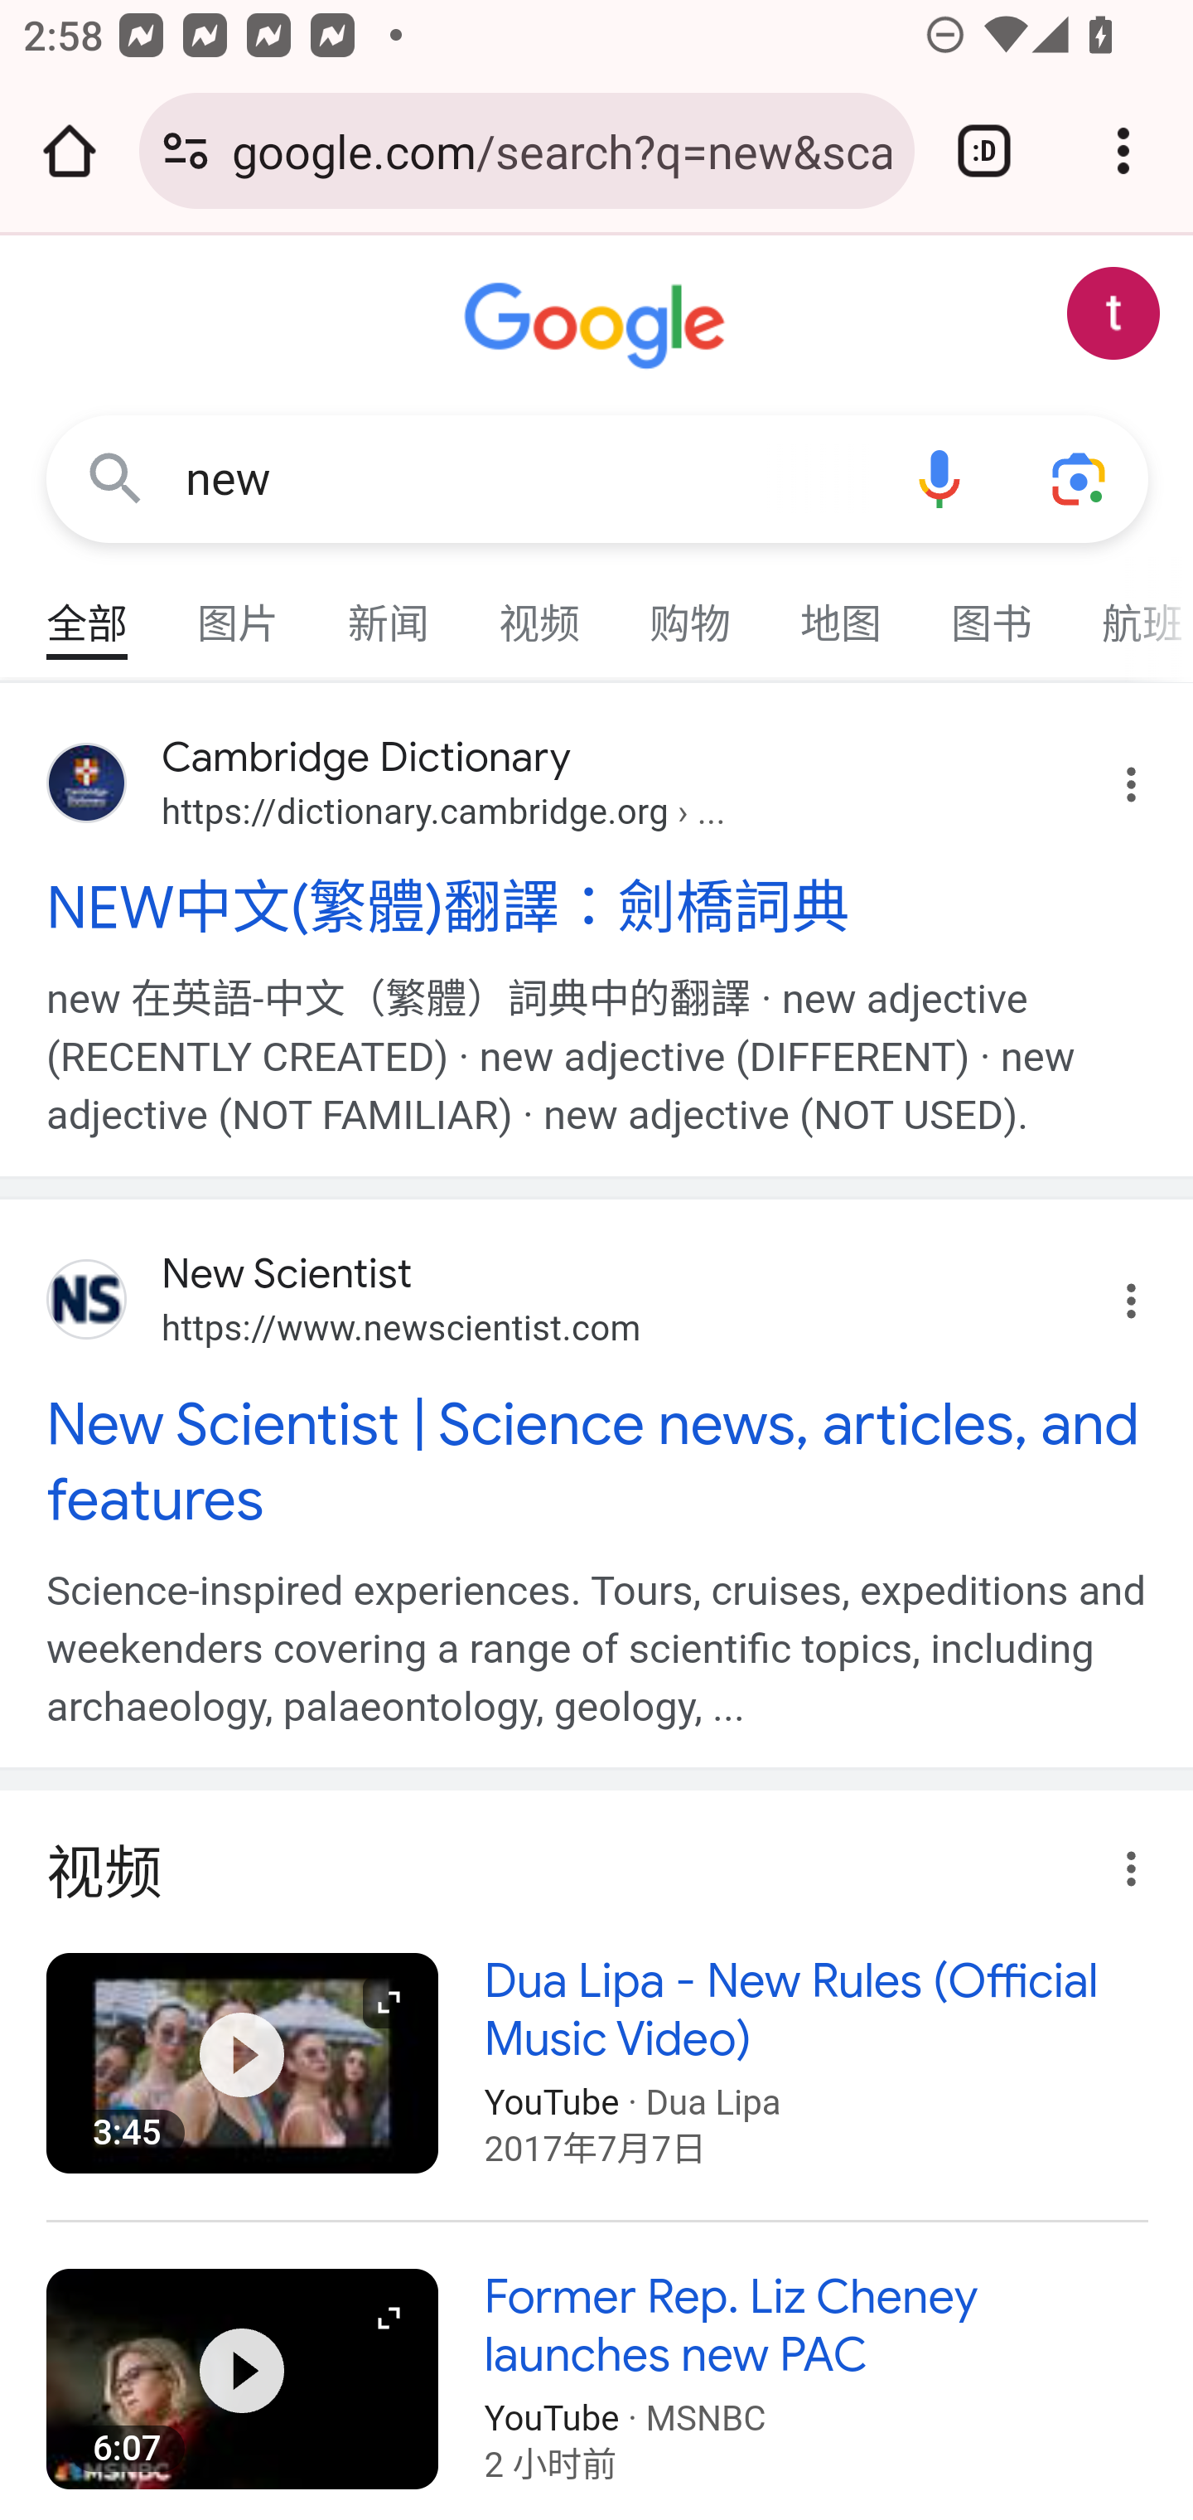 This screenshot has width=1193, height=2520. Describe the element at coordinates (239, 608) in the screenshot. I see `图片` at that location.